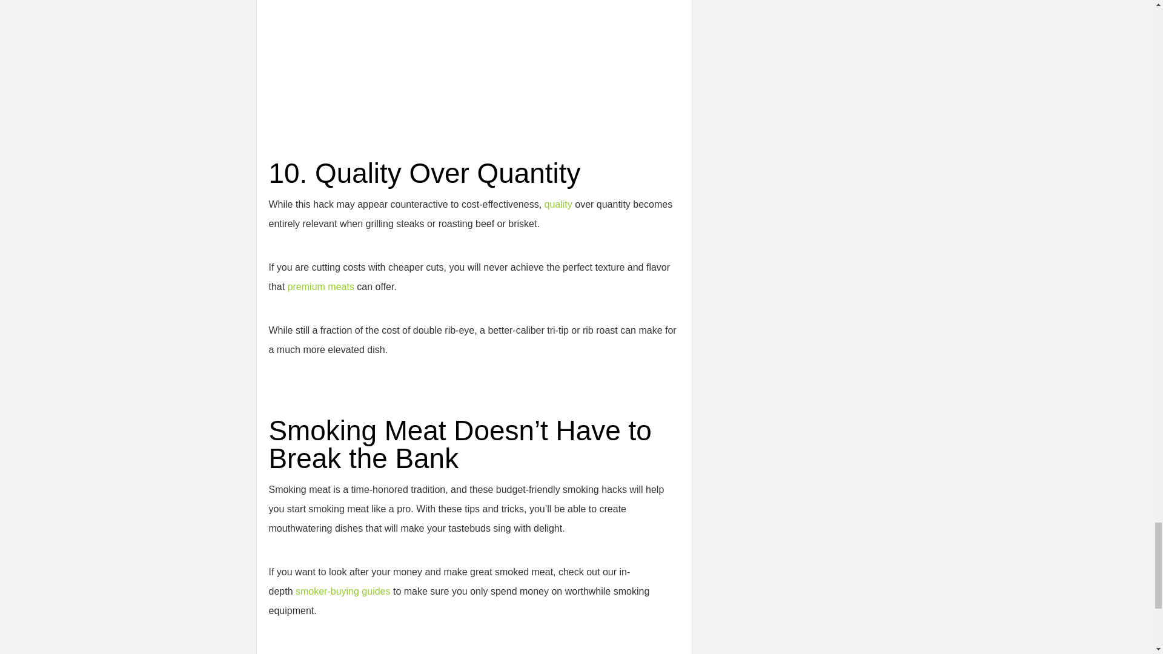 This screenshot has height=654, width=1163. I want to click on Tip: Easiest way to make a foil drip tray, so click(420, 50).